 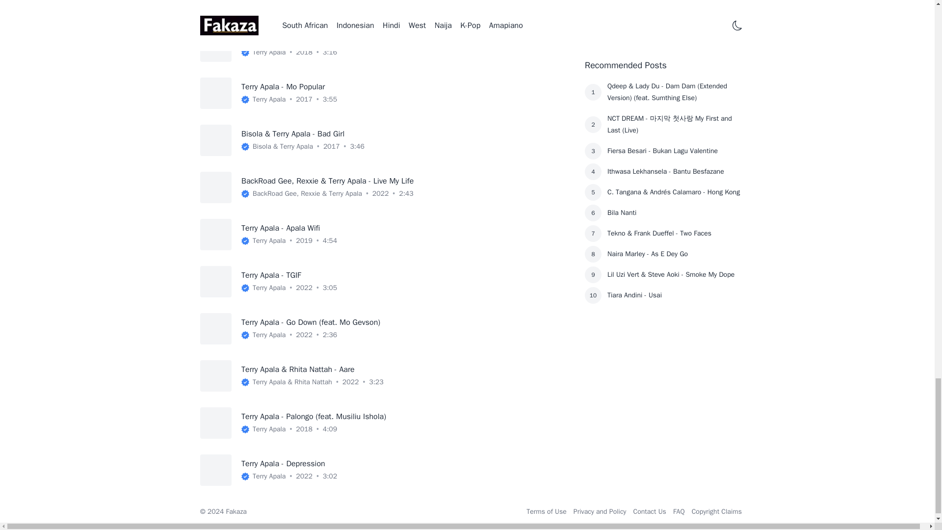 I want to click on Terry Apala - Depression, so click(x=283, y=463).